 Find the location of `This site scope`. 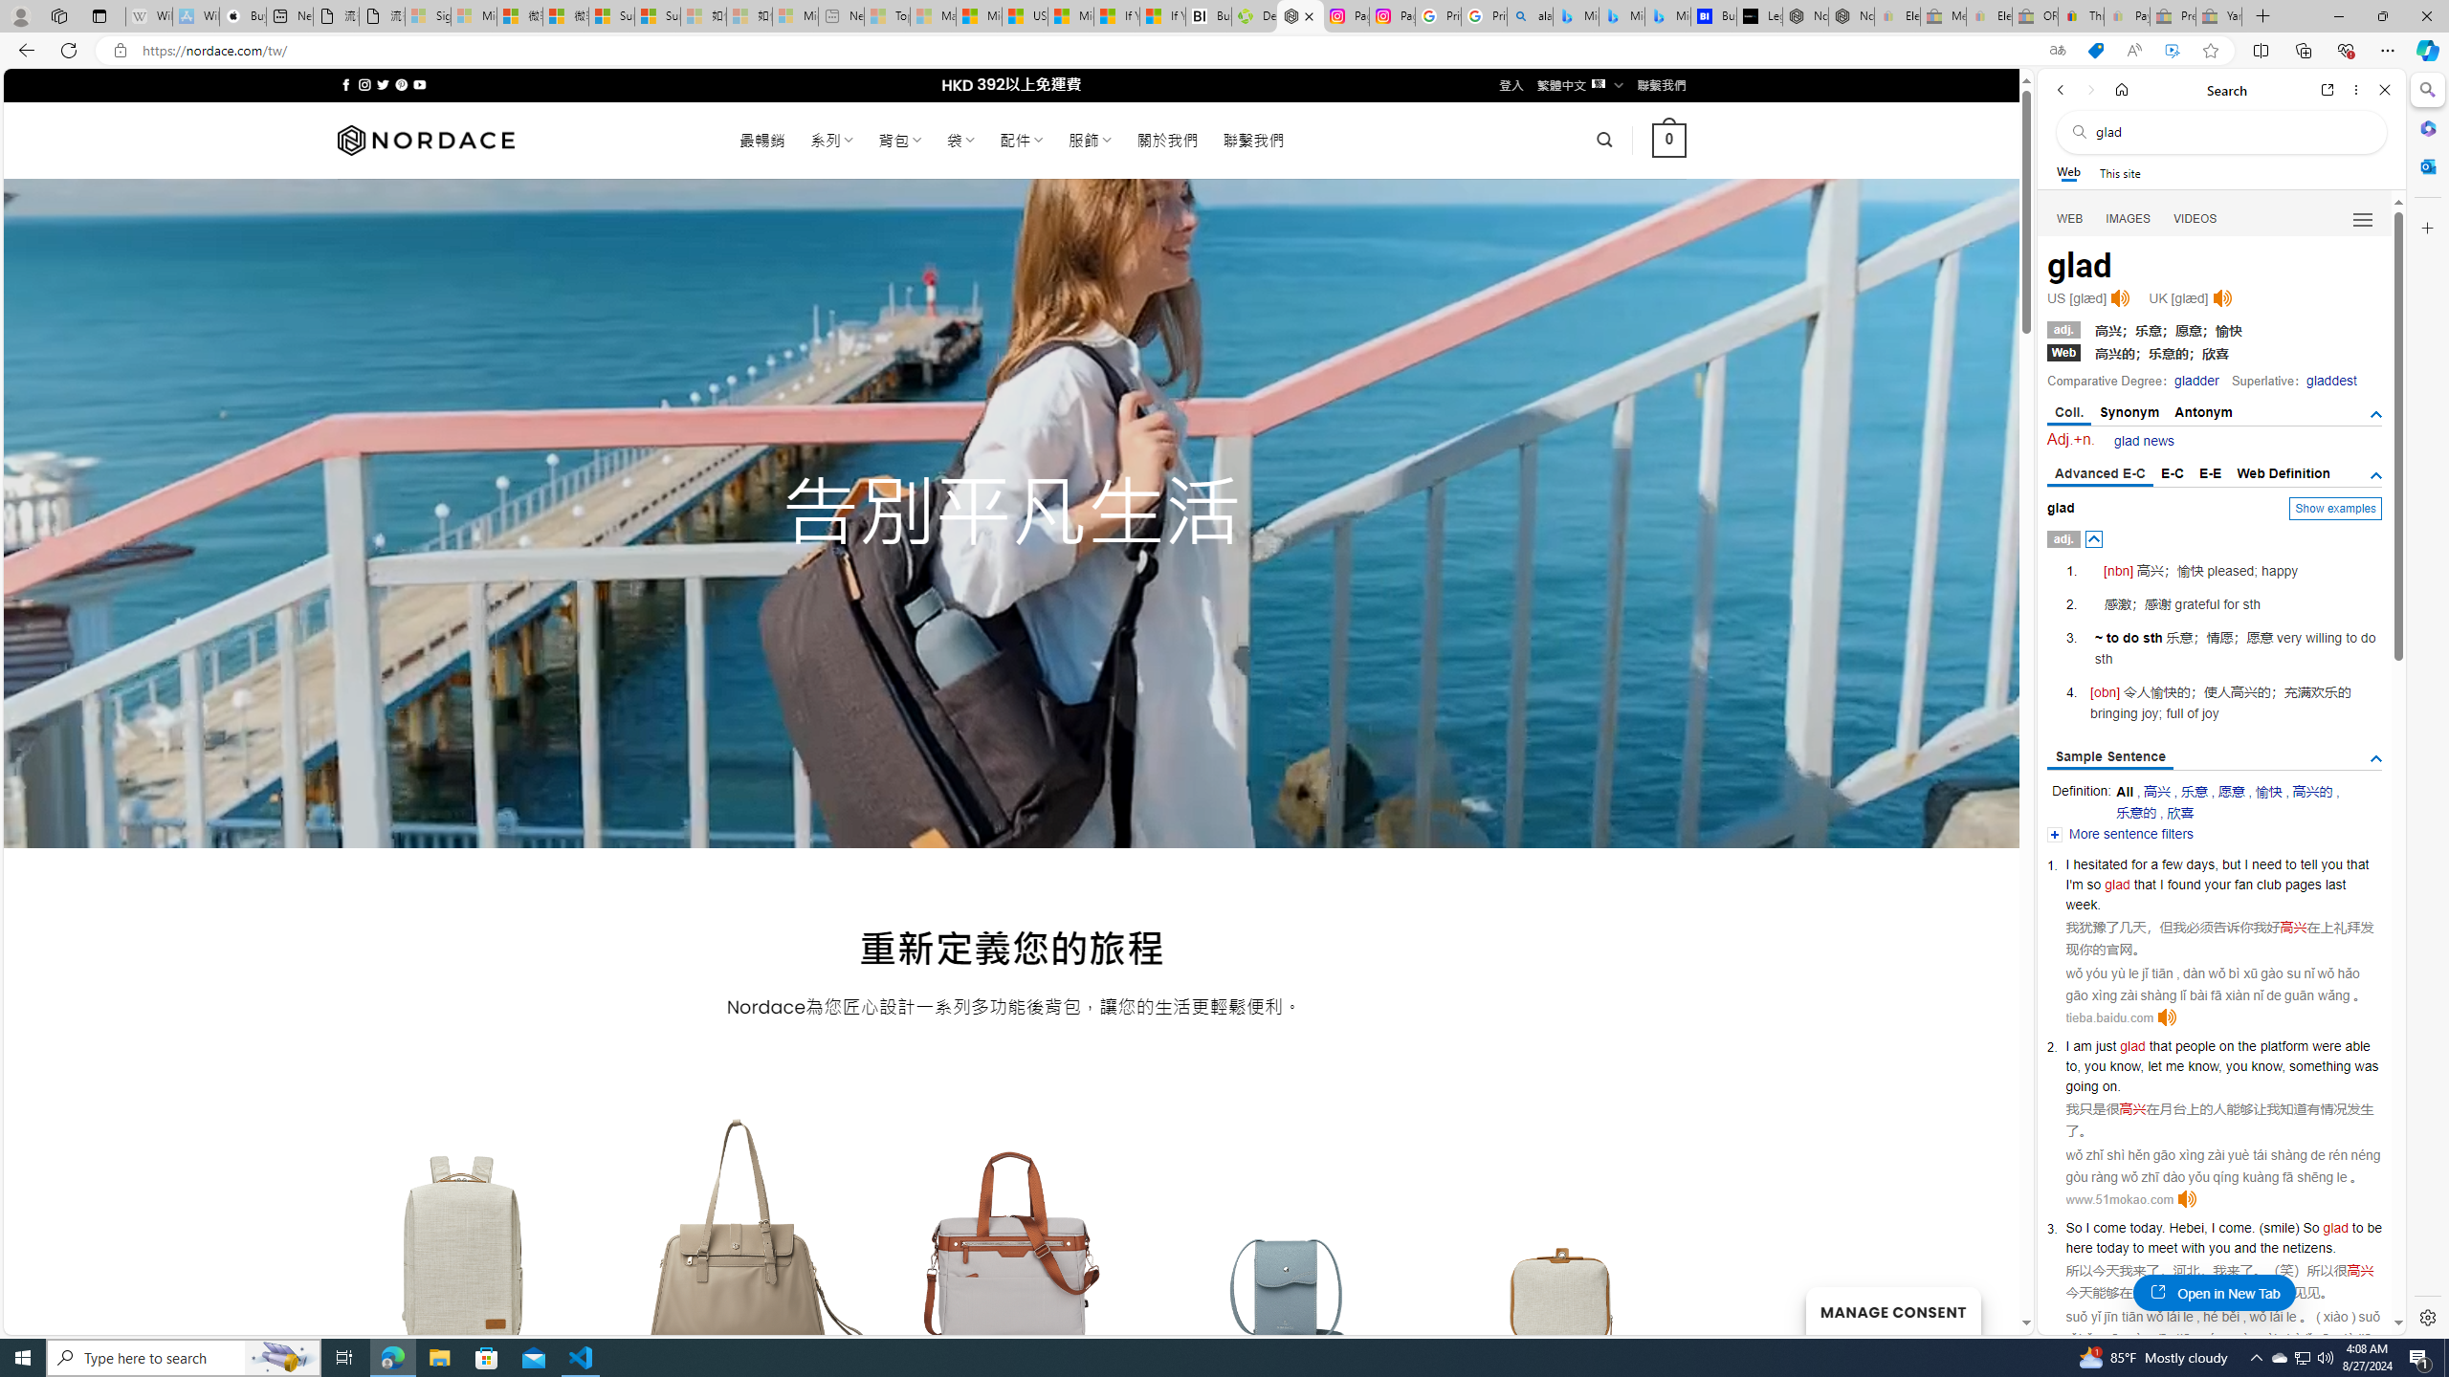

This site scope is located at coordinates (2119, 172).